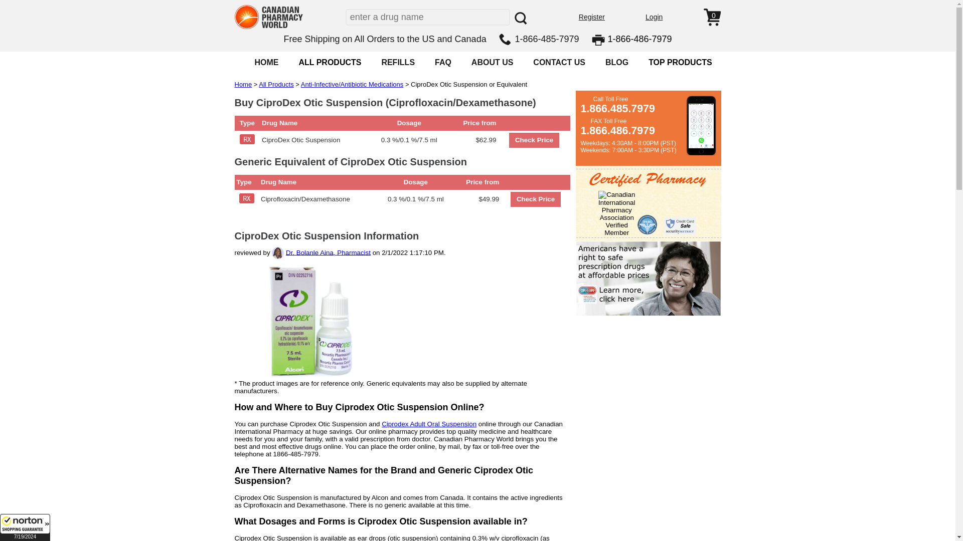  I want to click on Unused iFrame 1, so click(25, 527).